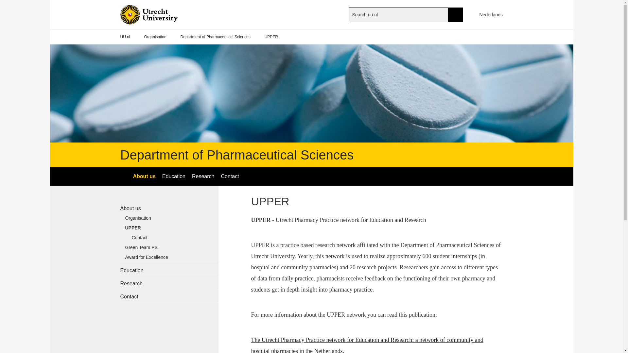 This screenshot has height=353, width=628. Describe the element at coordinates (169, 283) in the screenshot. I see `Research` at that location.